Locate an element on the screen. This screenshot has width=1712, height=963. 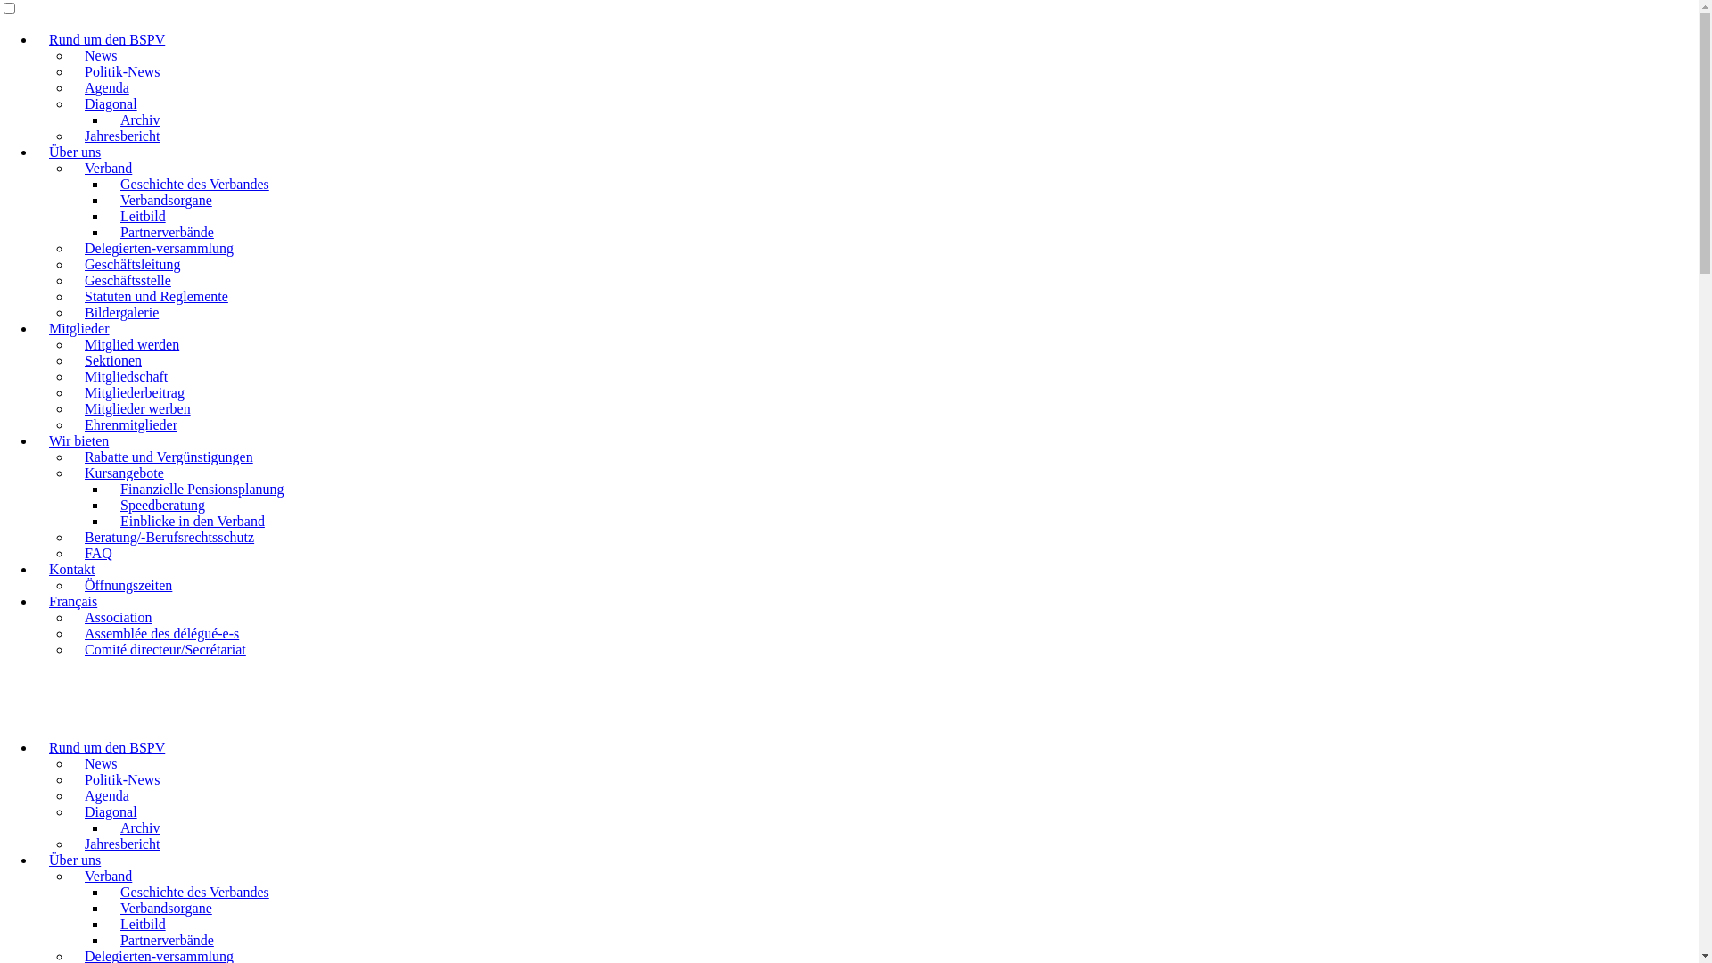
Verband is located at coordinates (109, 168).